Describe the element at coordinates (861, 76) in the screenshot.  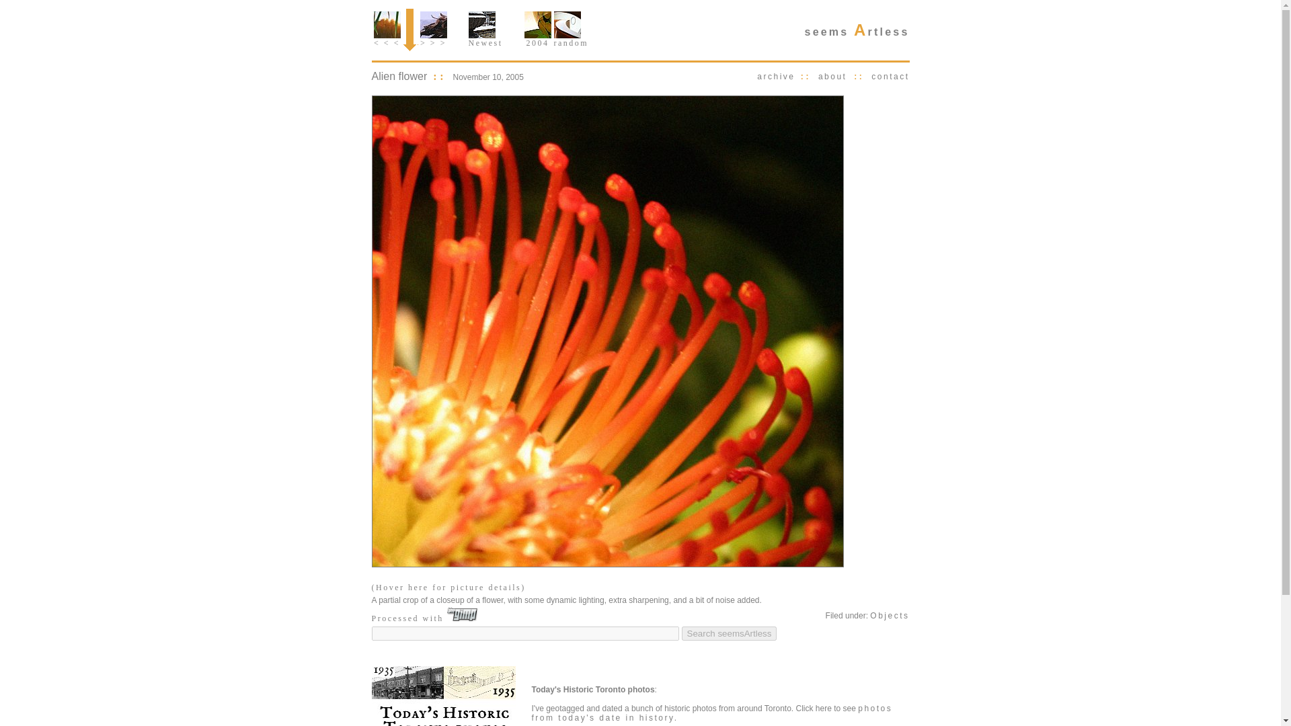
I see `about :: contact` at that location.